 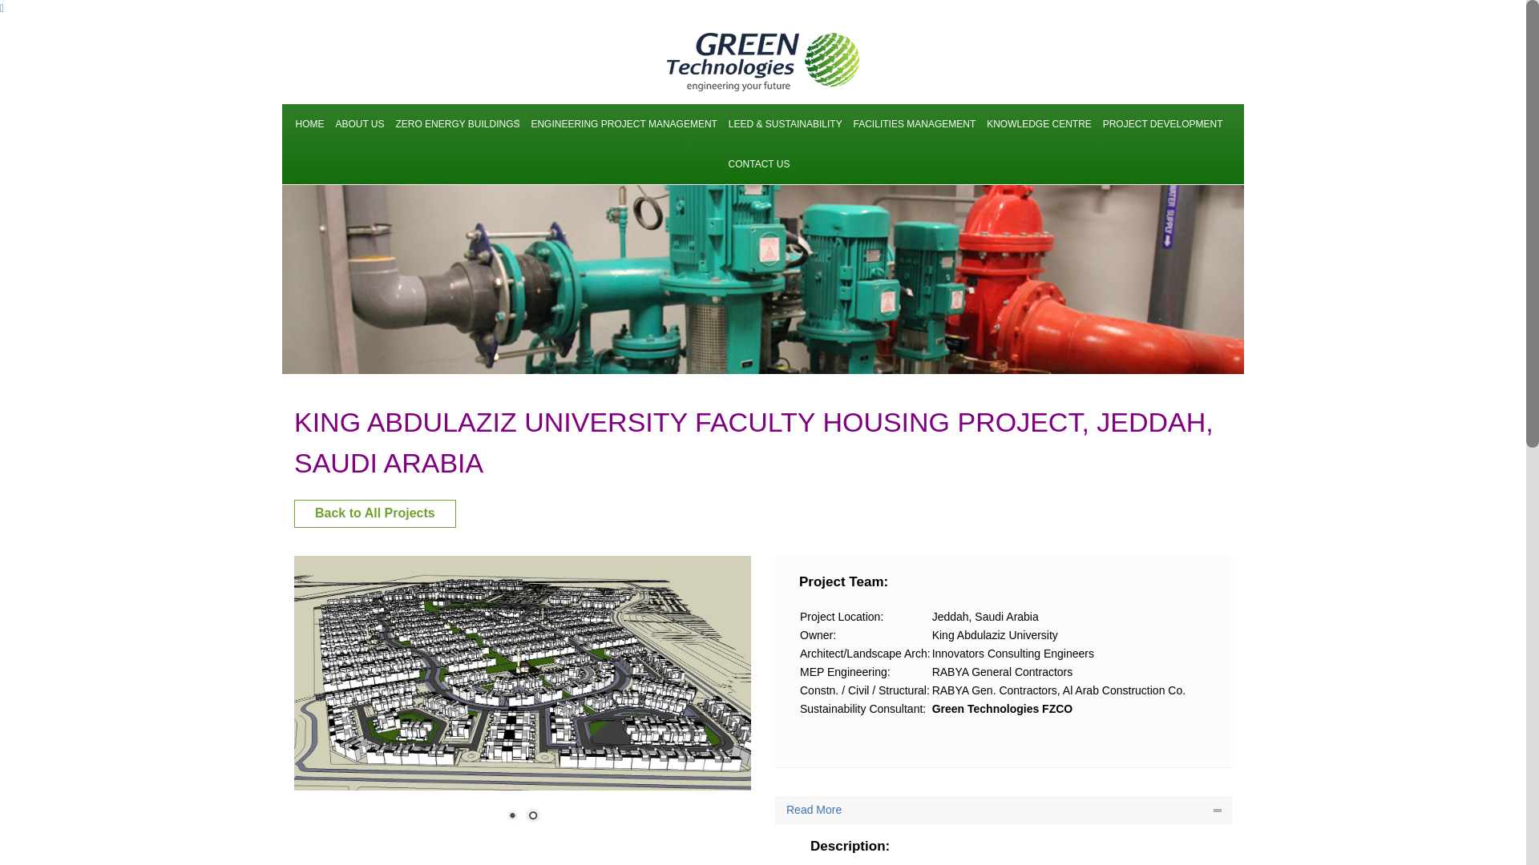 I want to click on ENGINEERING PROJECT MANAGEMENT, so click(x=624, y=123).